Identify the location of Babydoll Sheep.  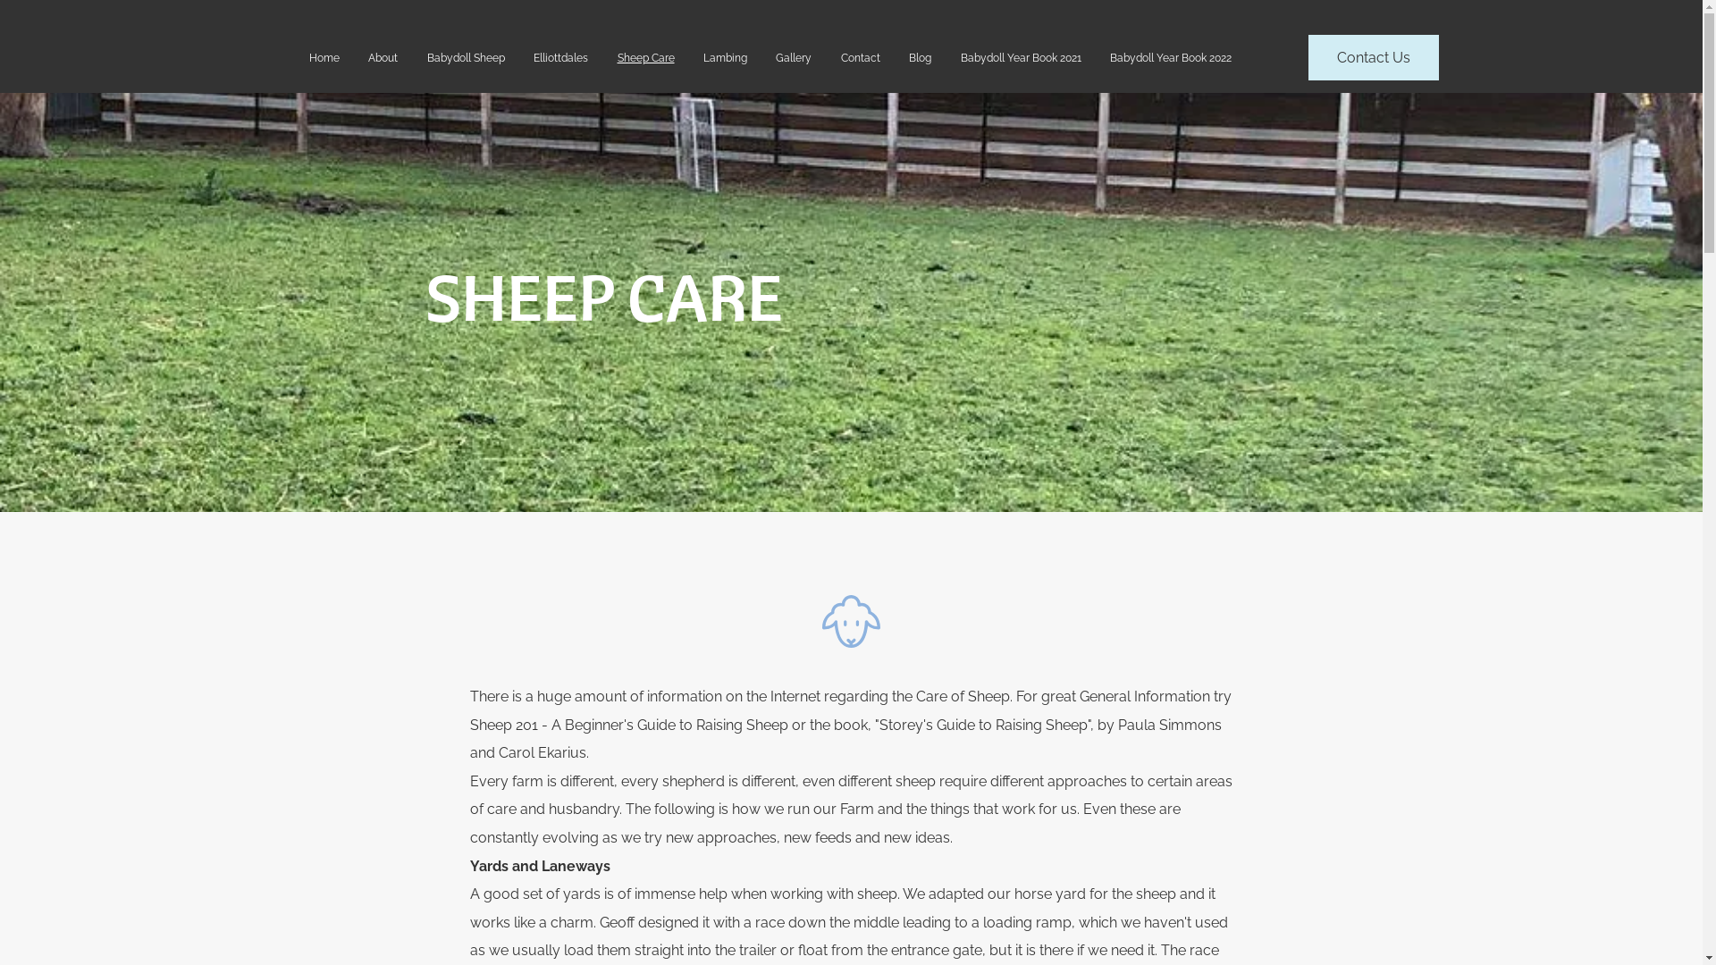
(465, 58).